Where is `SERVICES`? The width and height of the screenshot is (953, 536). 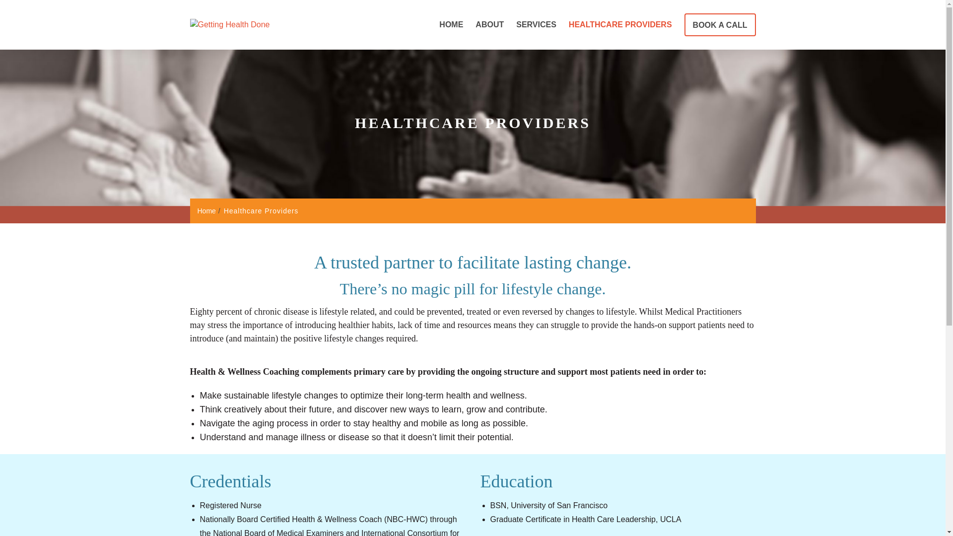
SERVICES is located at coordinates (536, 24).